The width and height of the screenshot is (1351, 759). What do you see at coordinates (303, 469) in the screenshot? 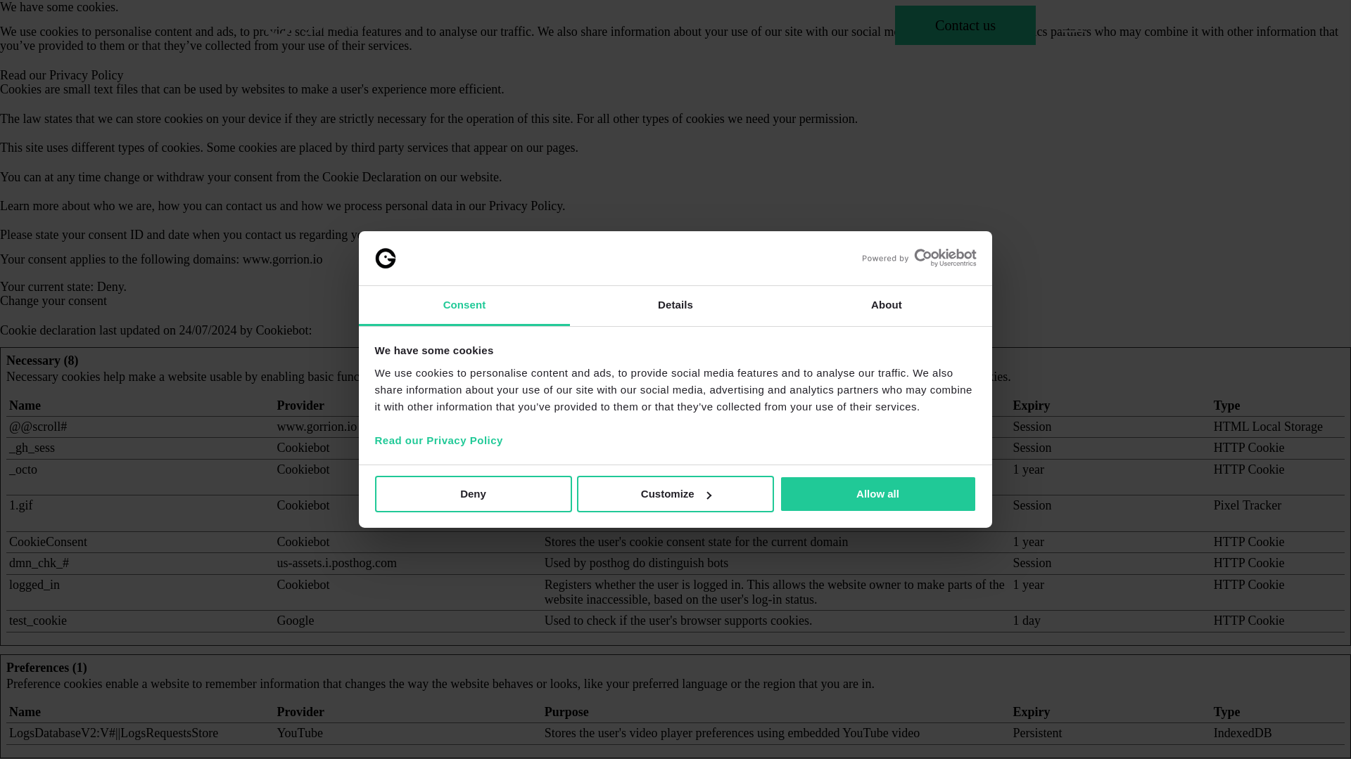
I see `Cookiebot` at bounding box center [303, 469].